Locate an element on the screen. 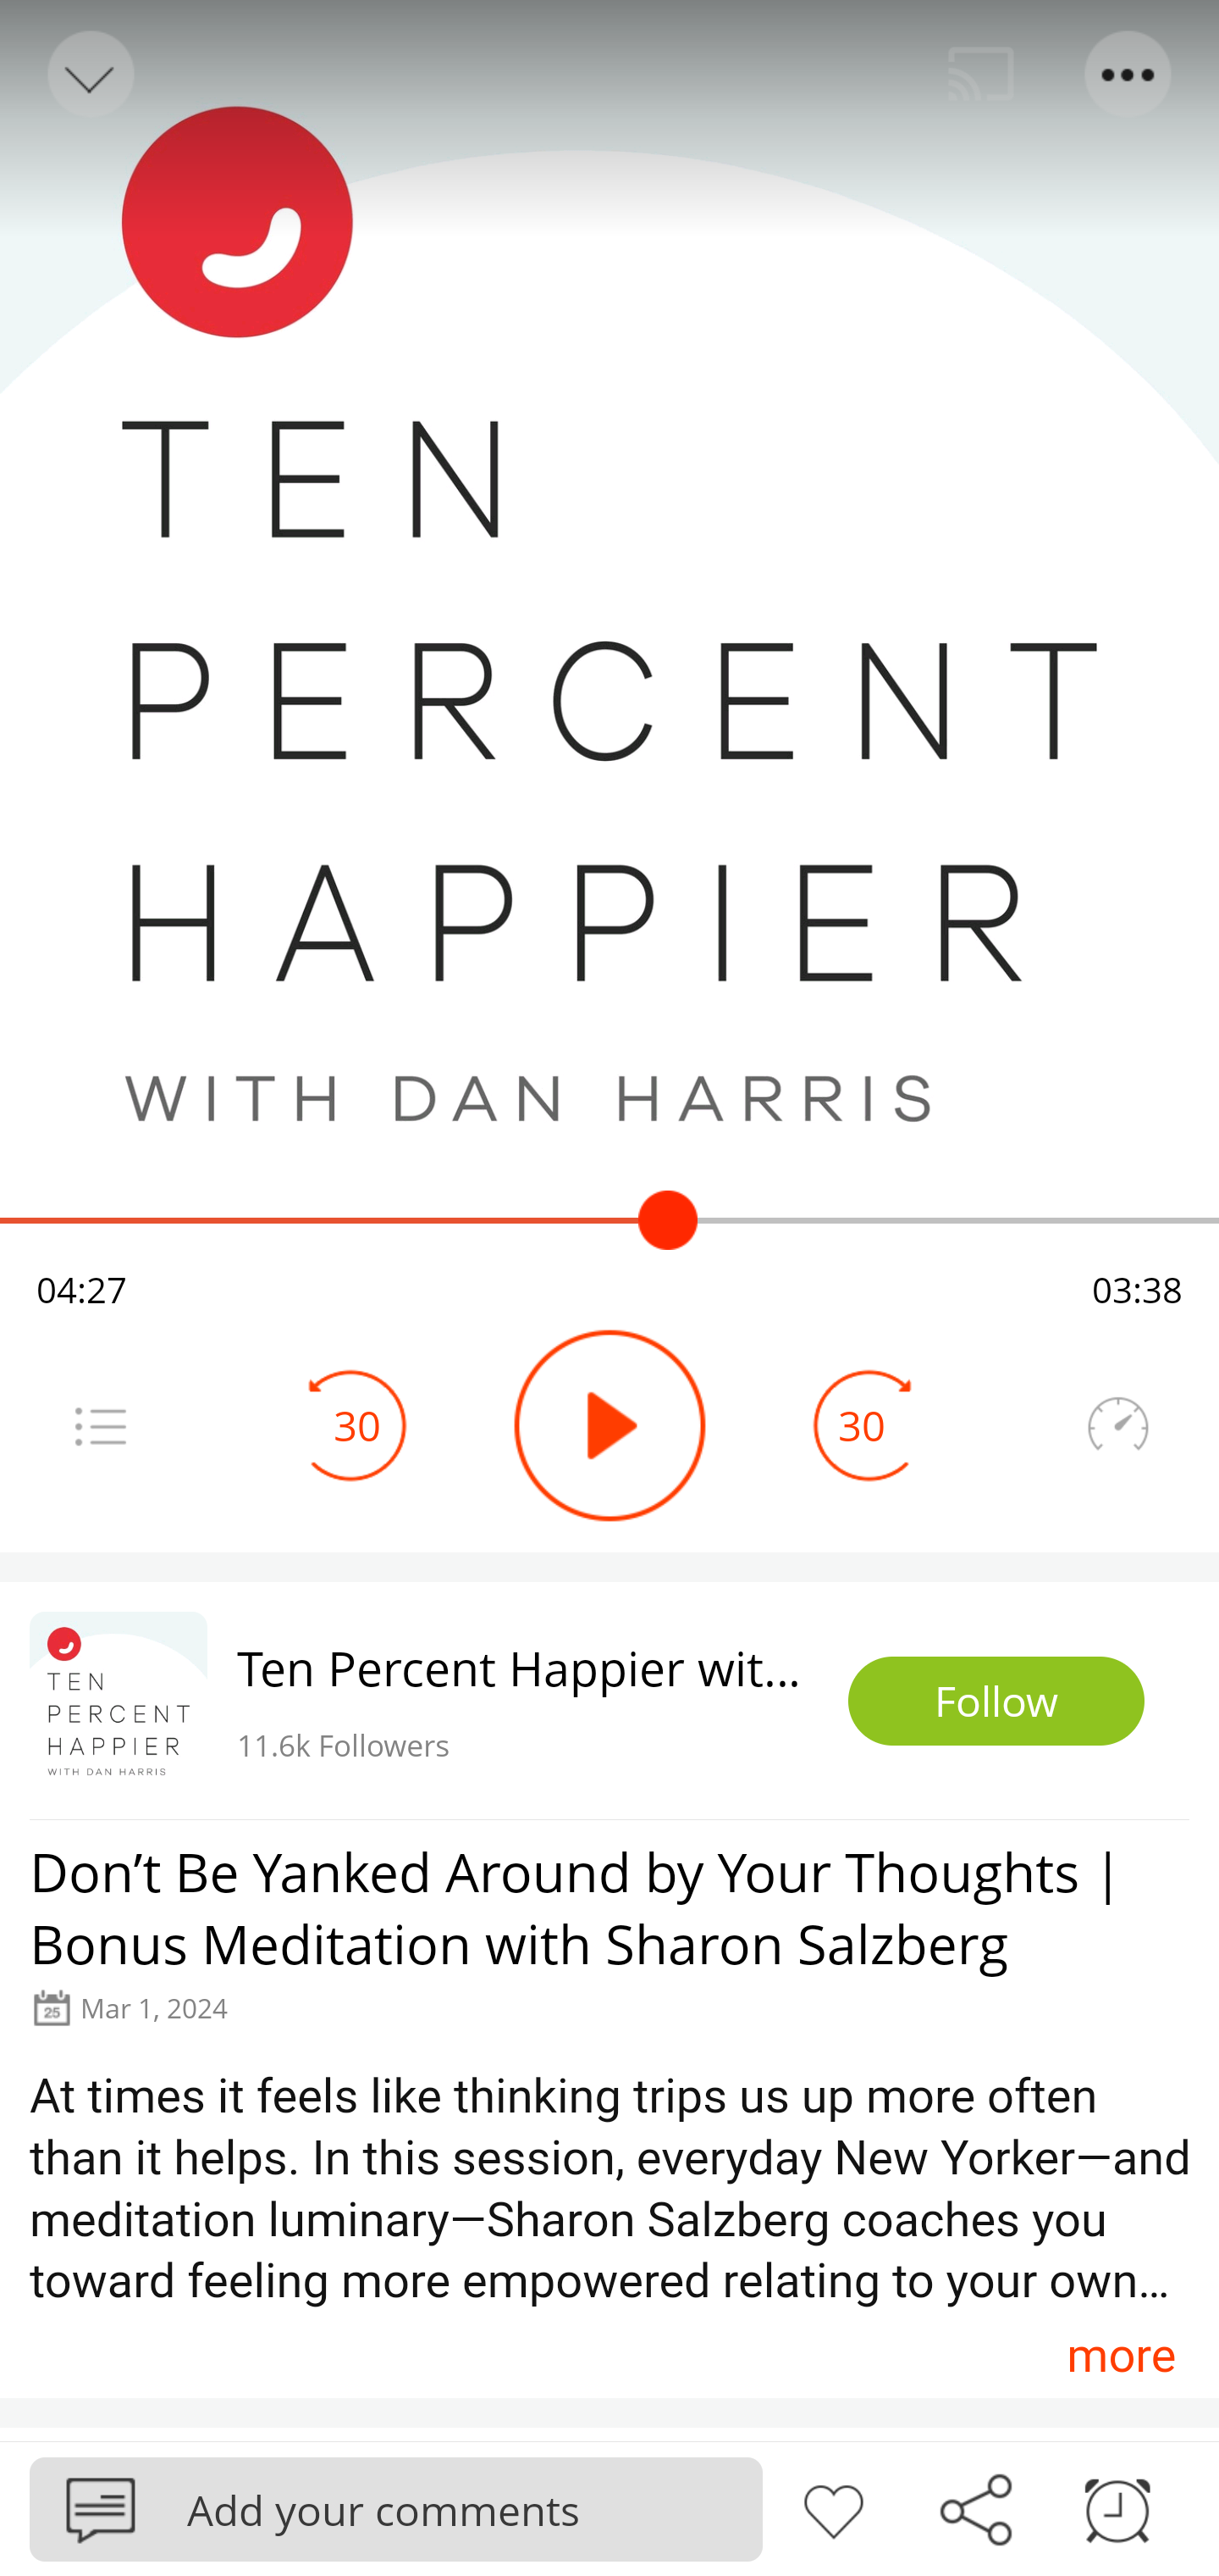 The height and width of the screenshot is (2576, 1219). Cast. Disconnected is located at coordinates (981, 75).